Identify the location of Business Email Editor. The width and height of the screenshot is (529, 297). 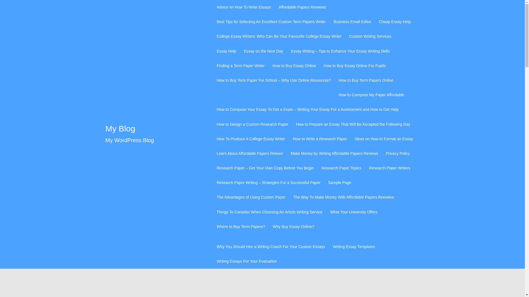
(352, 21).